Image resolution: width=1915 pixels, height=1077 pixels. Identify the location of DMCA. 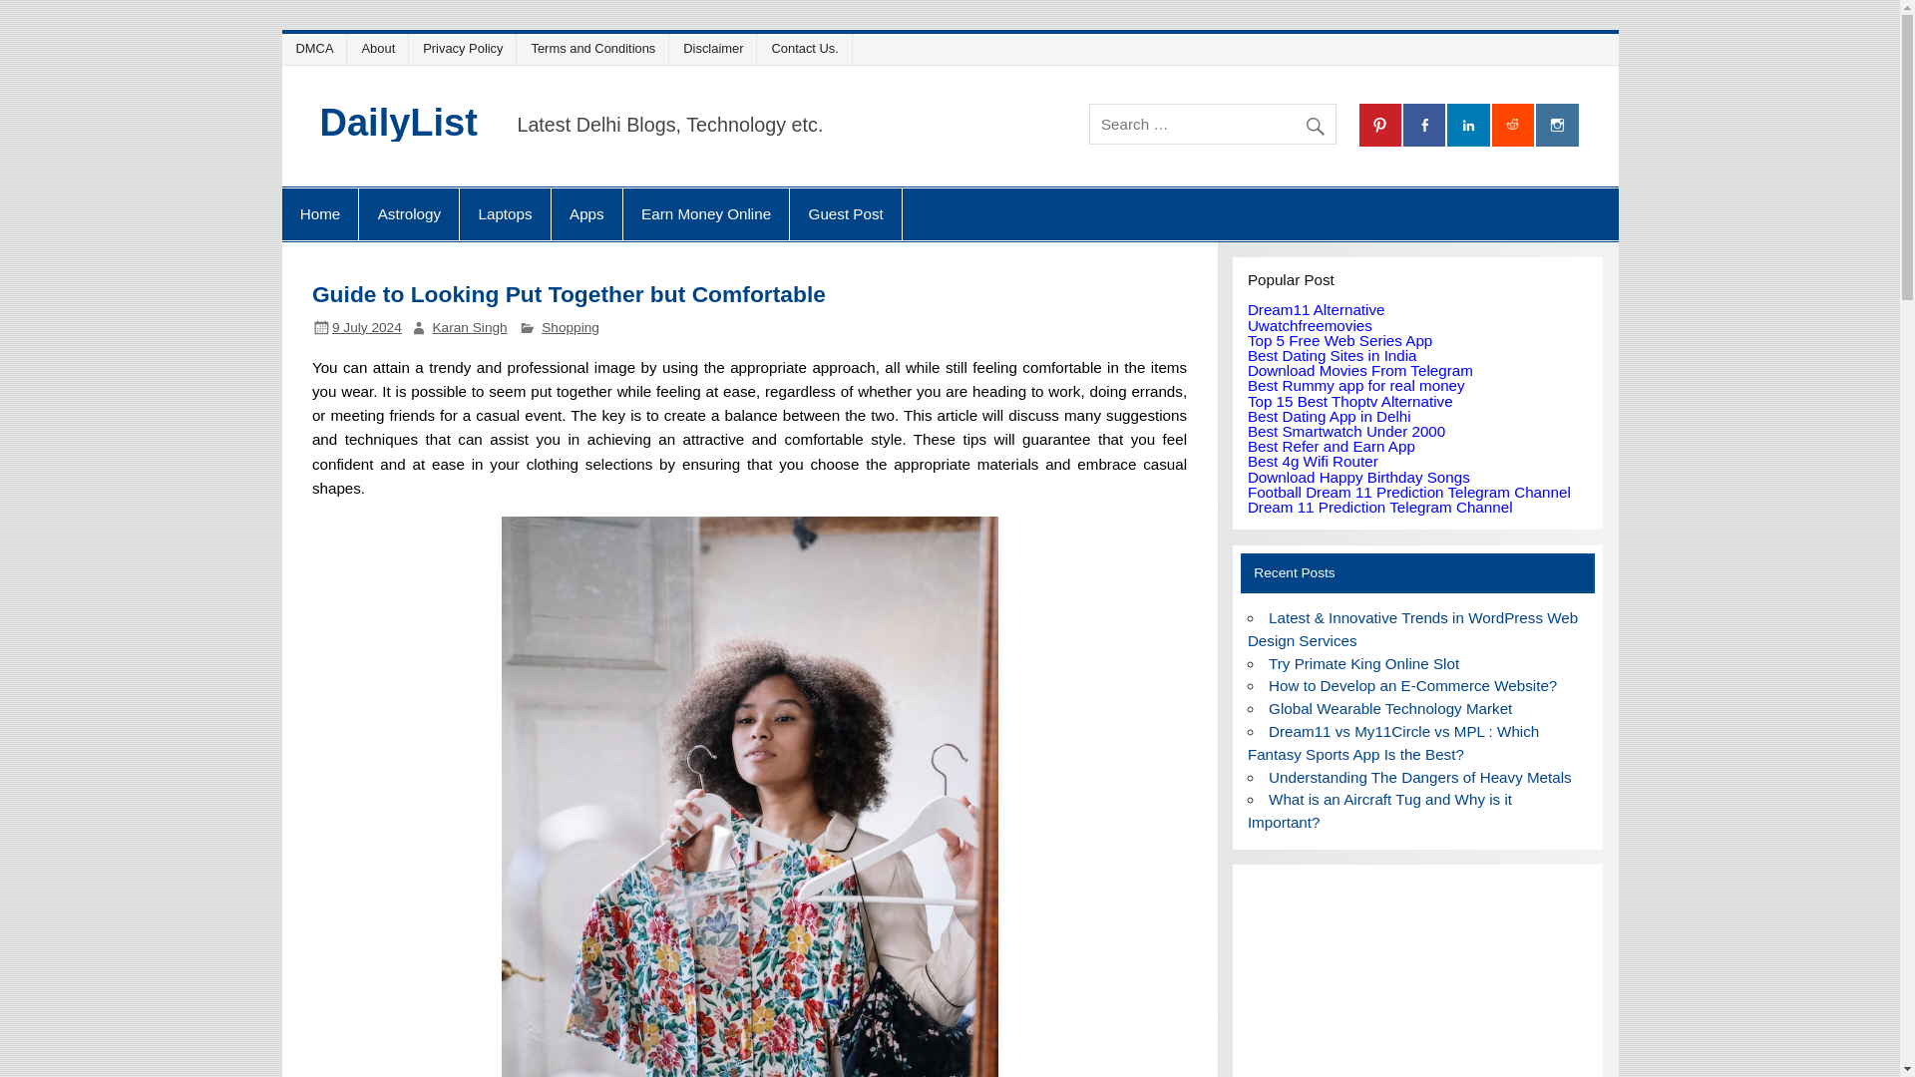
(317, 48).